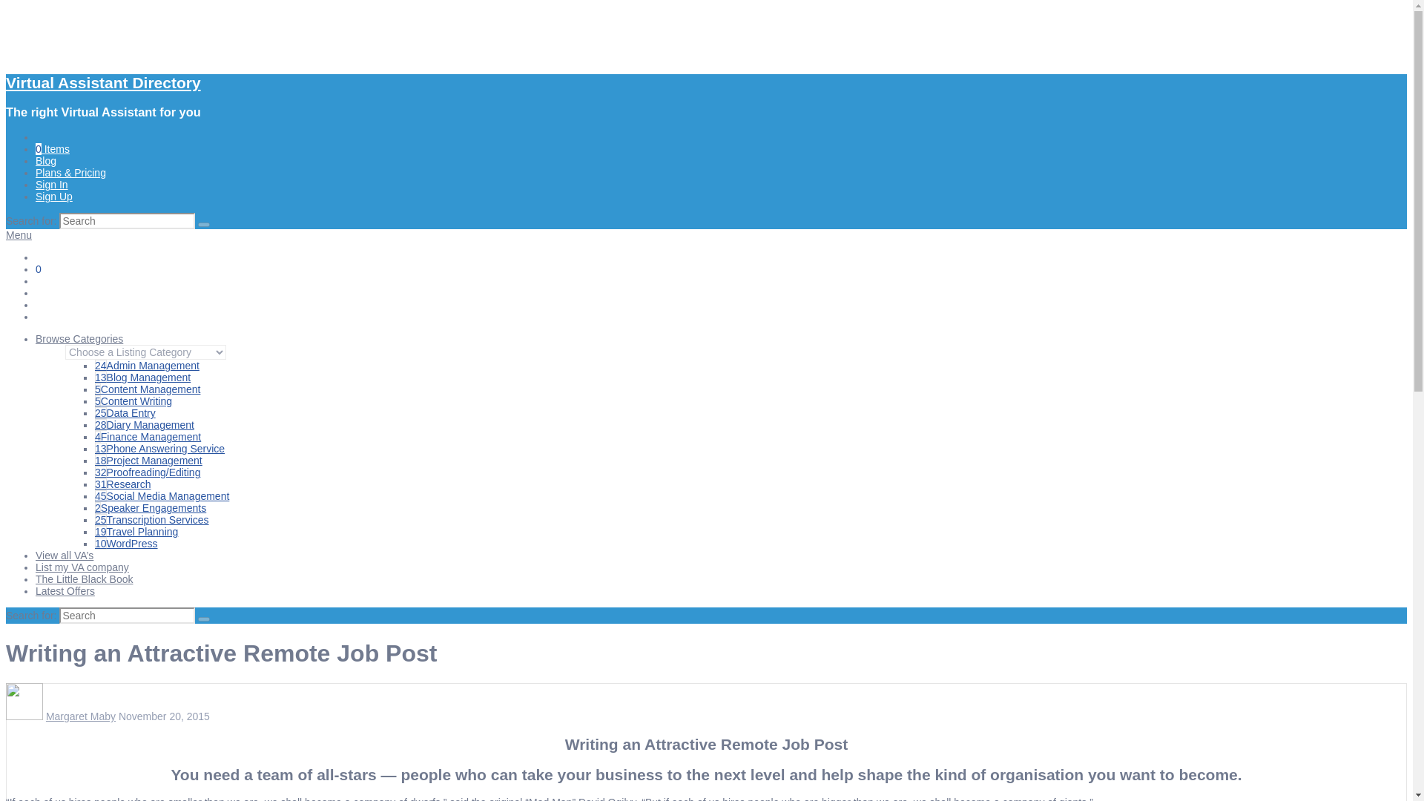  Describe the element at coordinates (46, 160) in the screenshot. I see `Blog` at that location.